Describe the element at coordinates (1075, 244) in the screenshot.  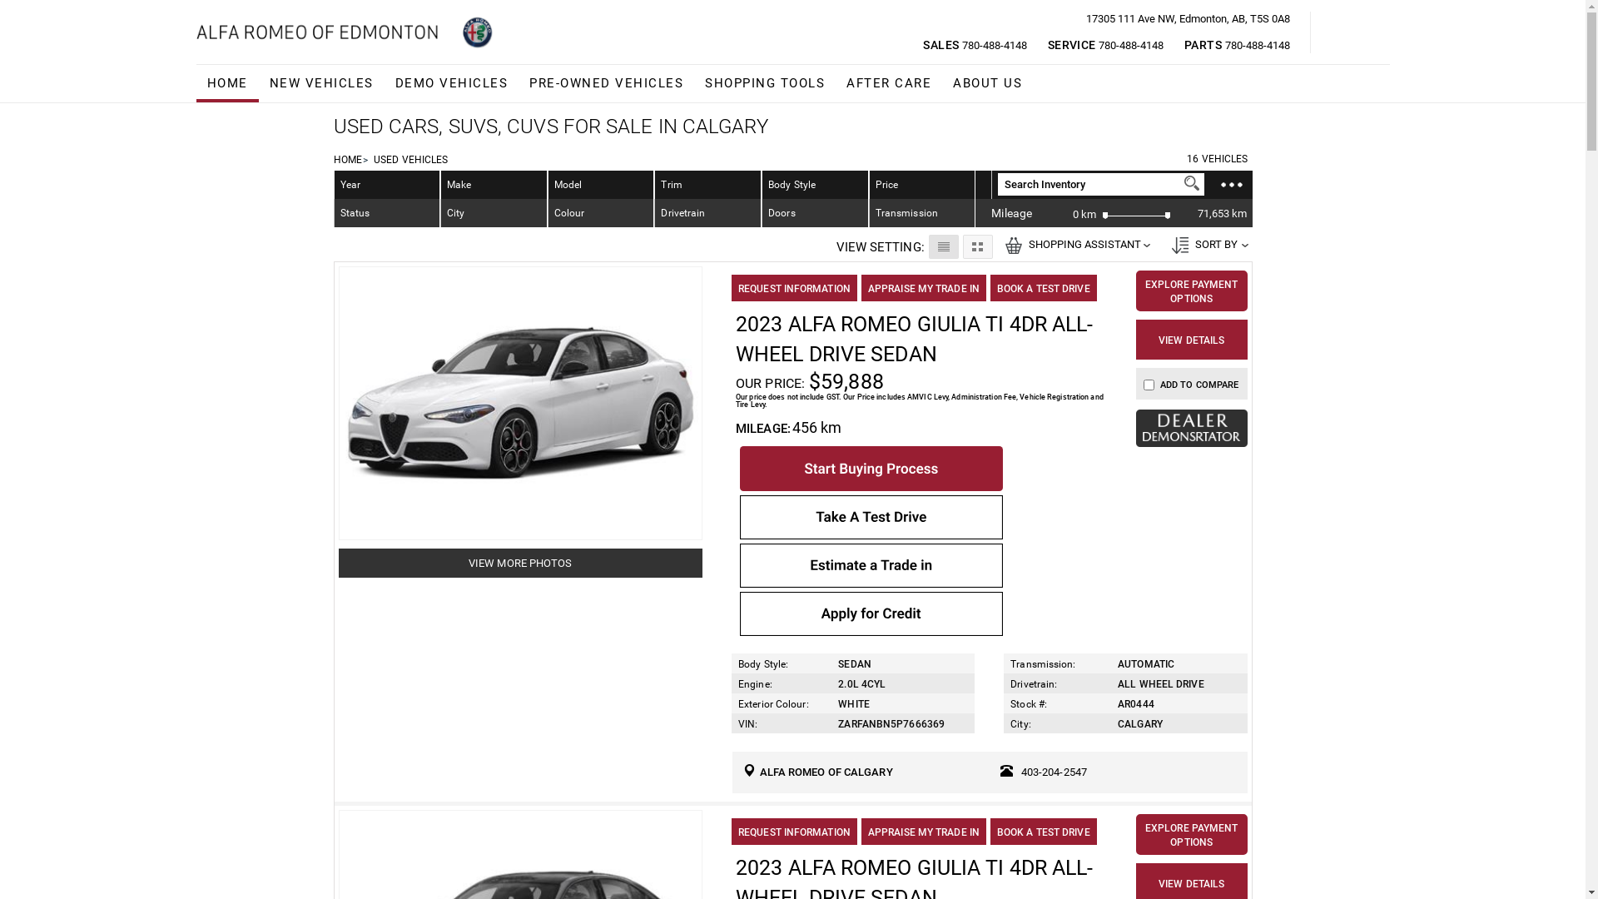
I see `SHOPPING ASSISTANT` at that location.